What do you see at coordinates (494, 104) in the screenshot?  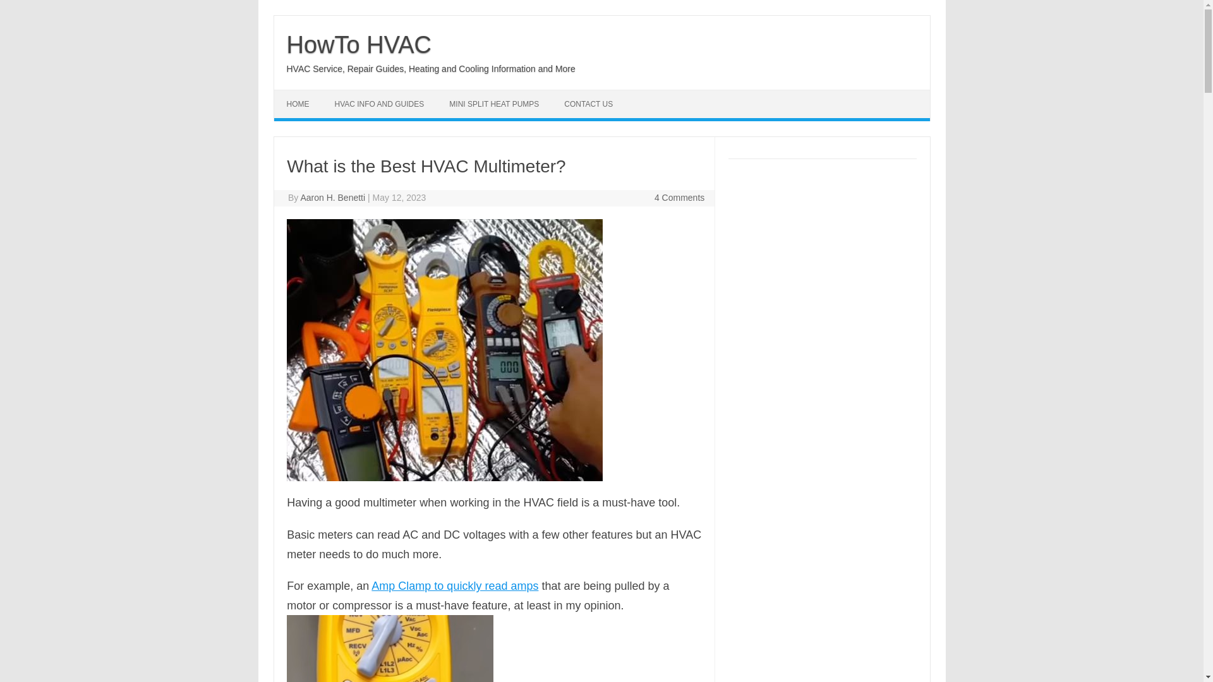 I see `MINI SPLIT HEAT PUMPS` at bounding box center [494, 104].